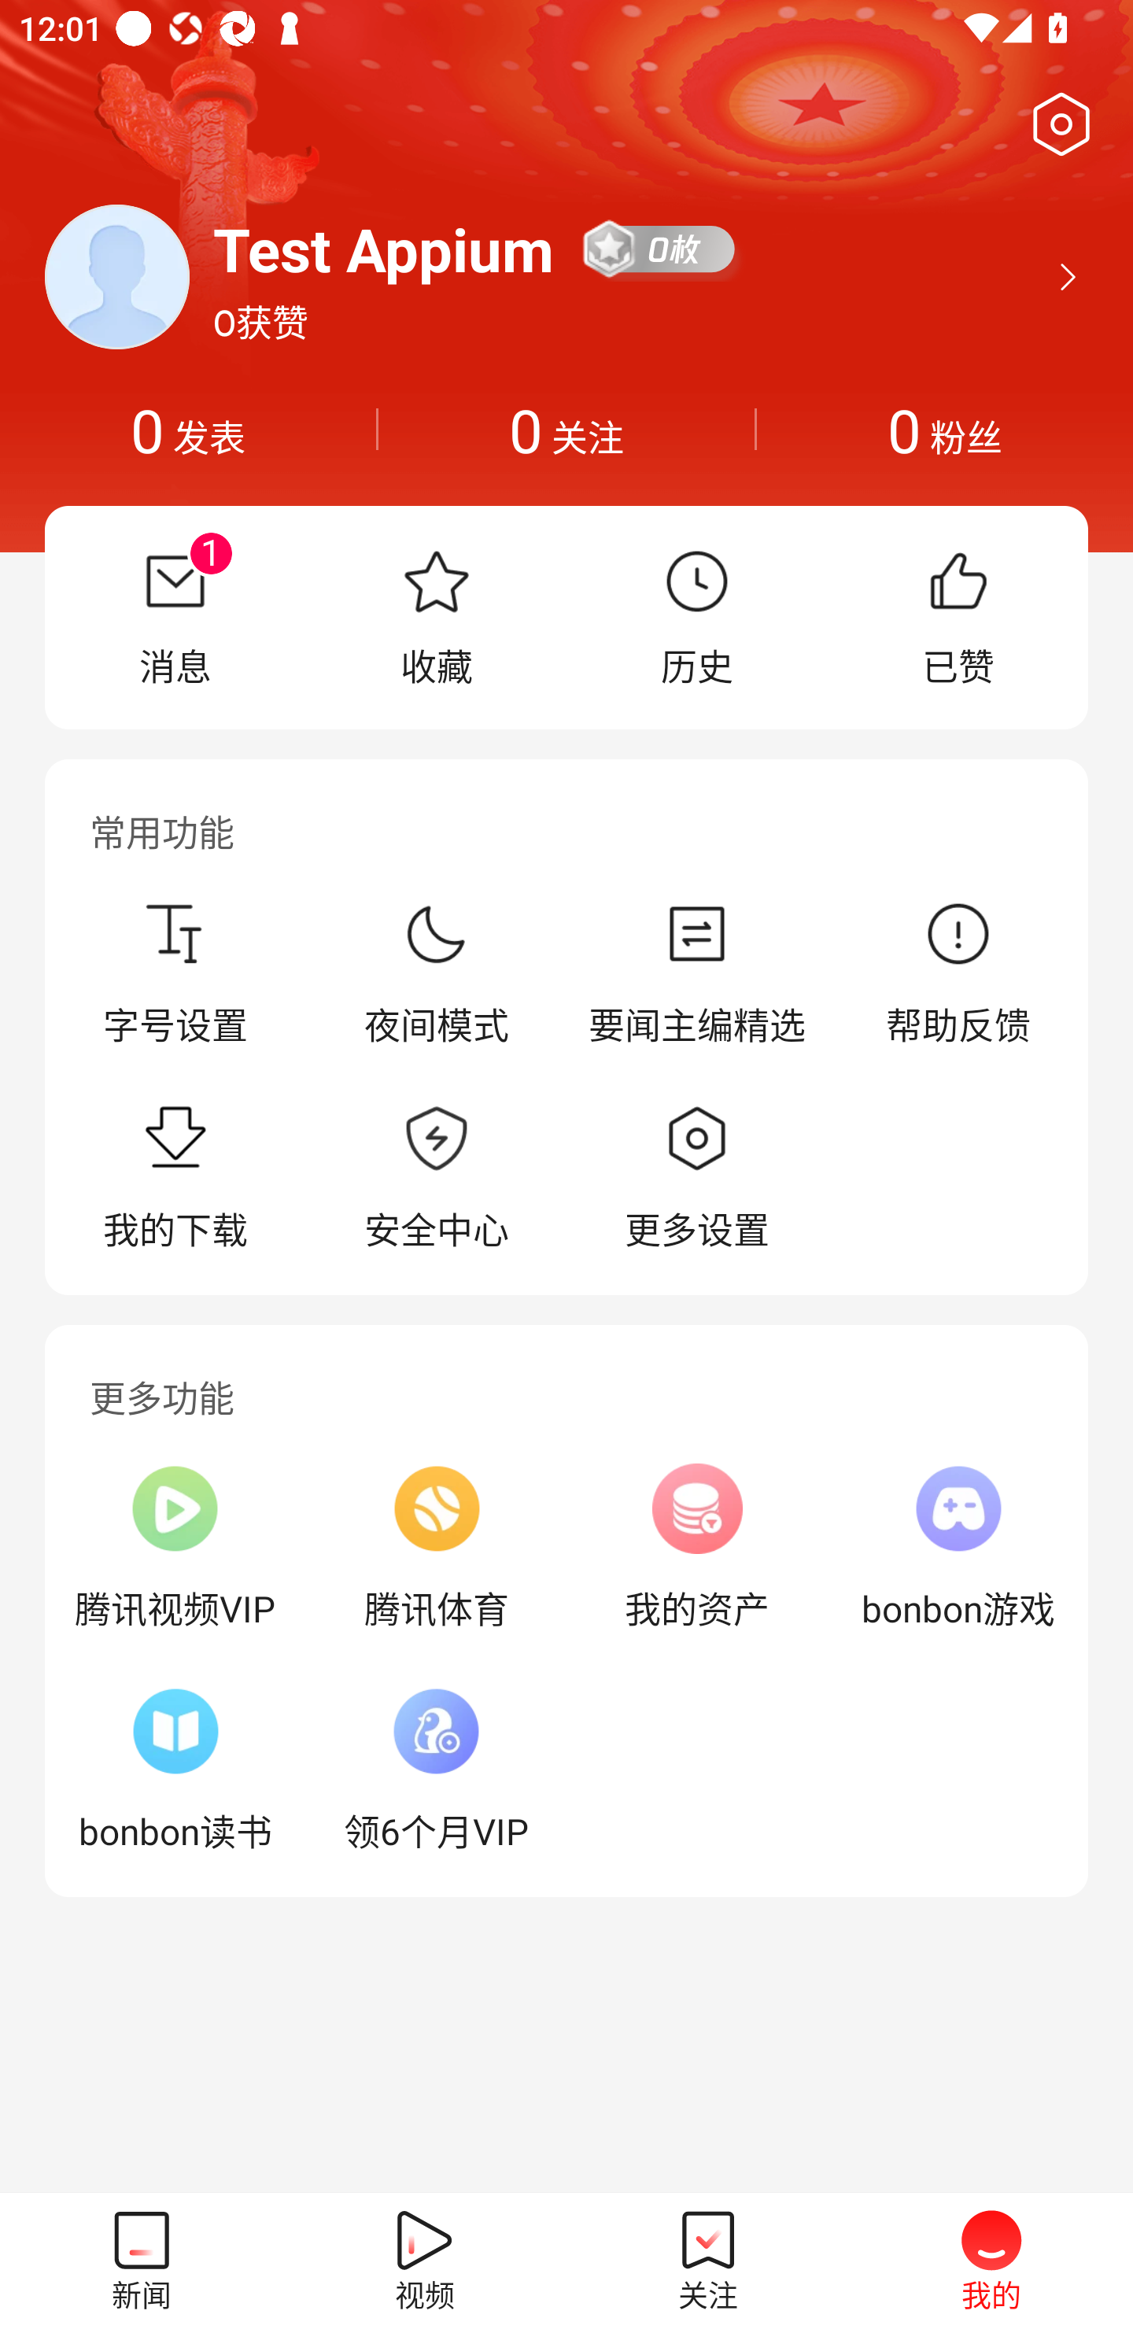 This screenshot has height=2329, width=1133. Describe the element at coordinates (116, 277) in the screenshot. I see `头像，可点击` at that location.